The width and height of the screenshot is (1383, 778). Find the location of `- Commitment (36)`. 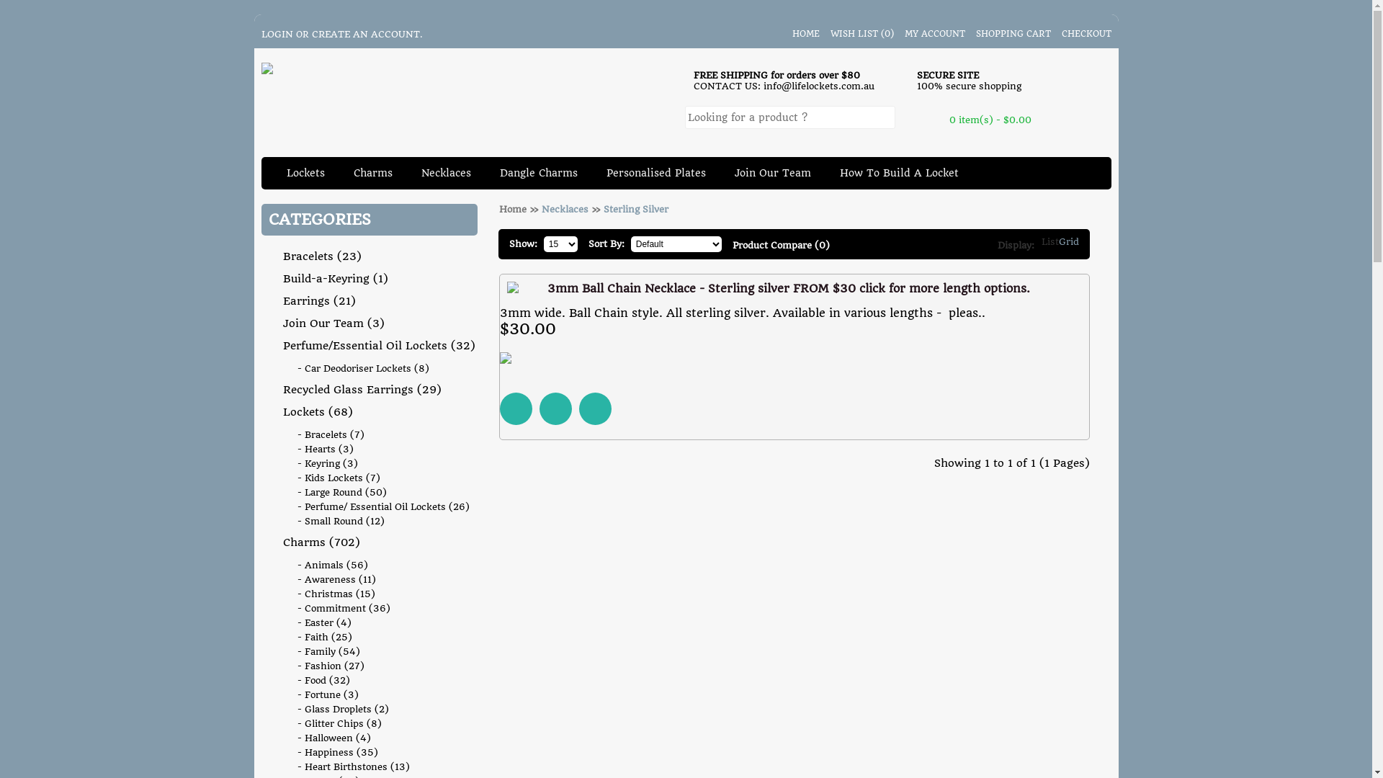

- Commitment (36) is located at coordinates (385, 608).